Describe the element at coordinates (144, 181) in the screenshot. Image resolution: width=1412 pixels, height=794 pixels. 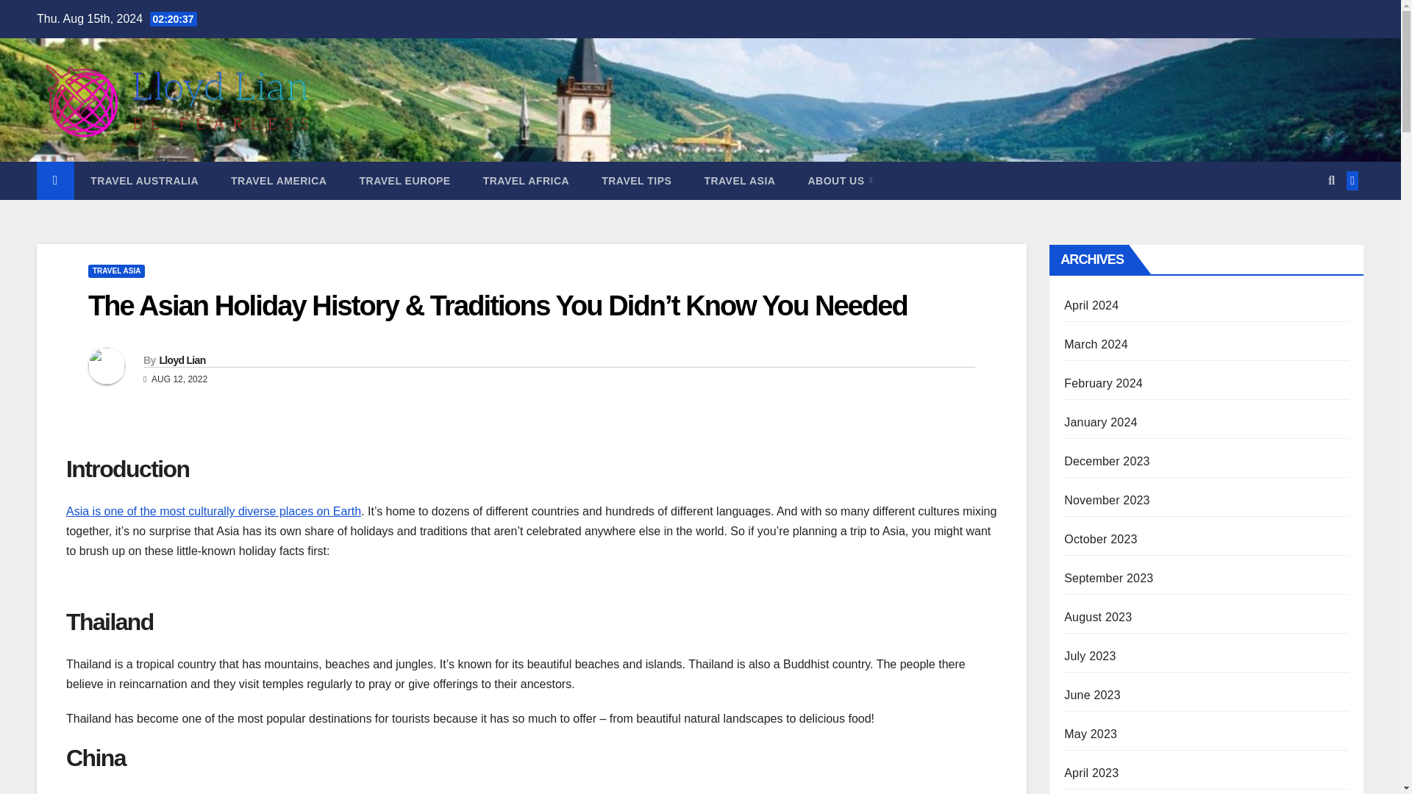
I see `Travel Australia` at that location.